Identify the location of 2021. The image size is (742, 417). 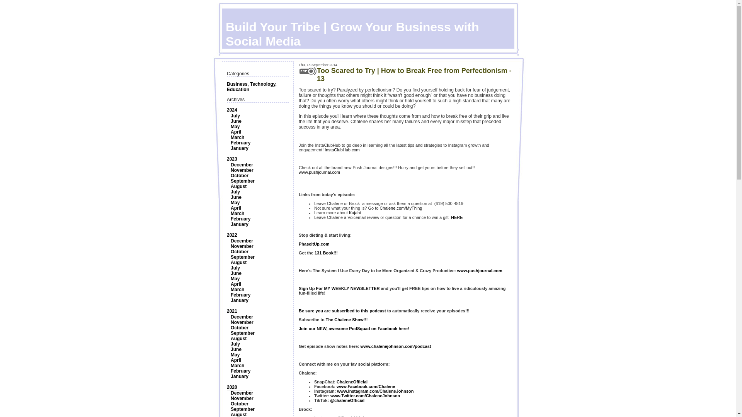
(232, 311).